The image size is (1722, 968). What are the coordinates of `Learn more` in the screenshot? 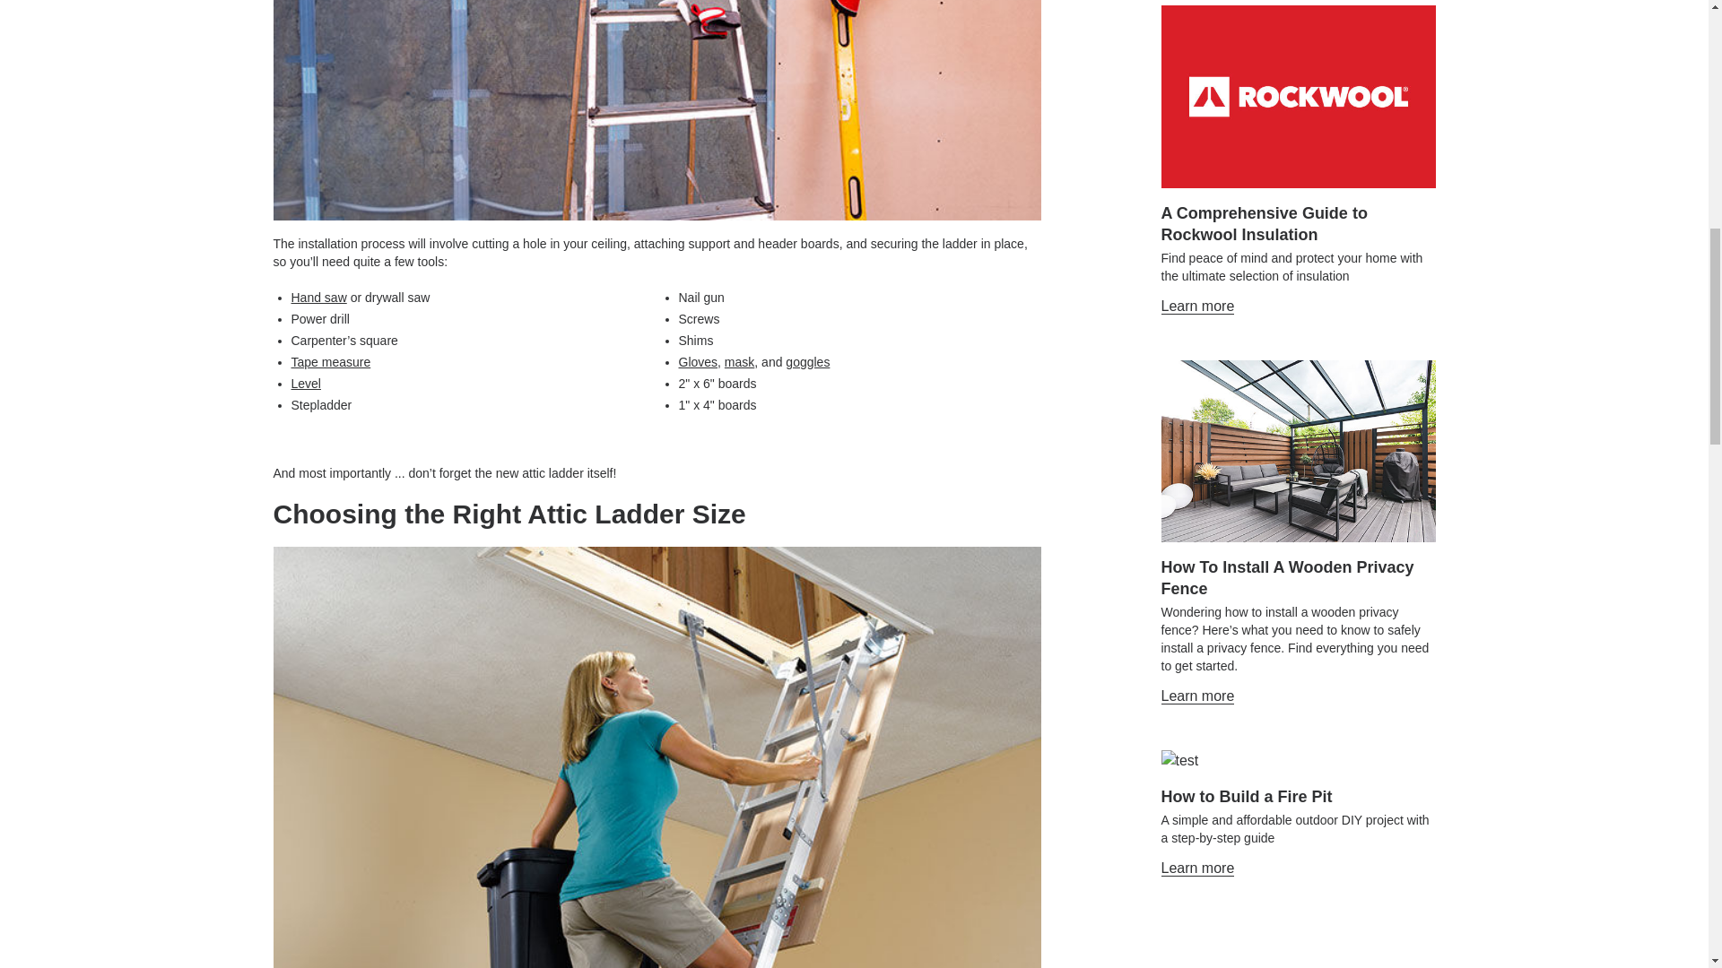 It's located at (1197, 696).